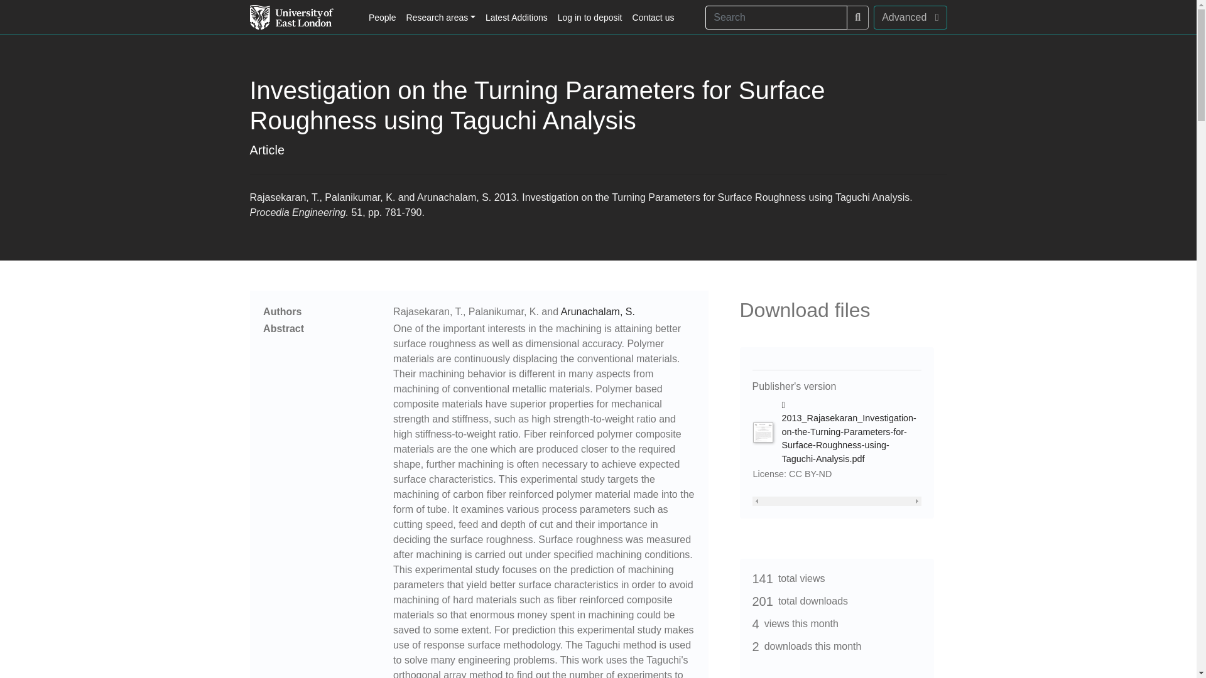 The image size is (1206, 678). What do you see at coordinates (589, 18) in the screenshot?
I see `Log in to deposit` at bounding box center [589, 18].